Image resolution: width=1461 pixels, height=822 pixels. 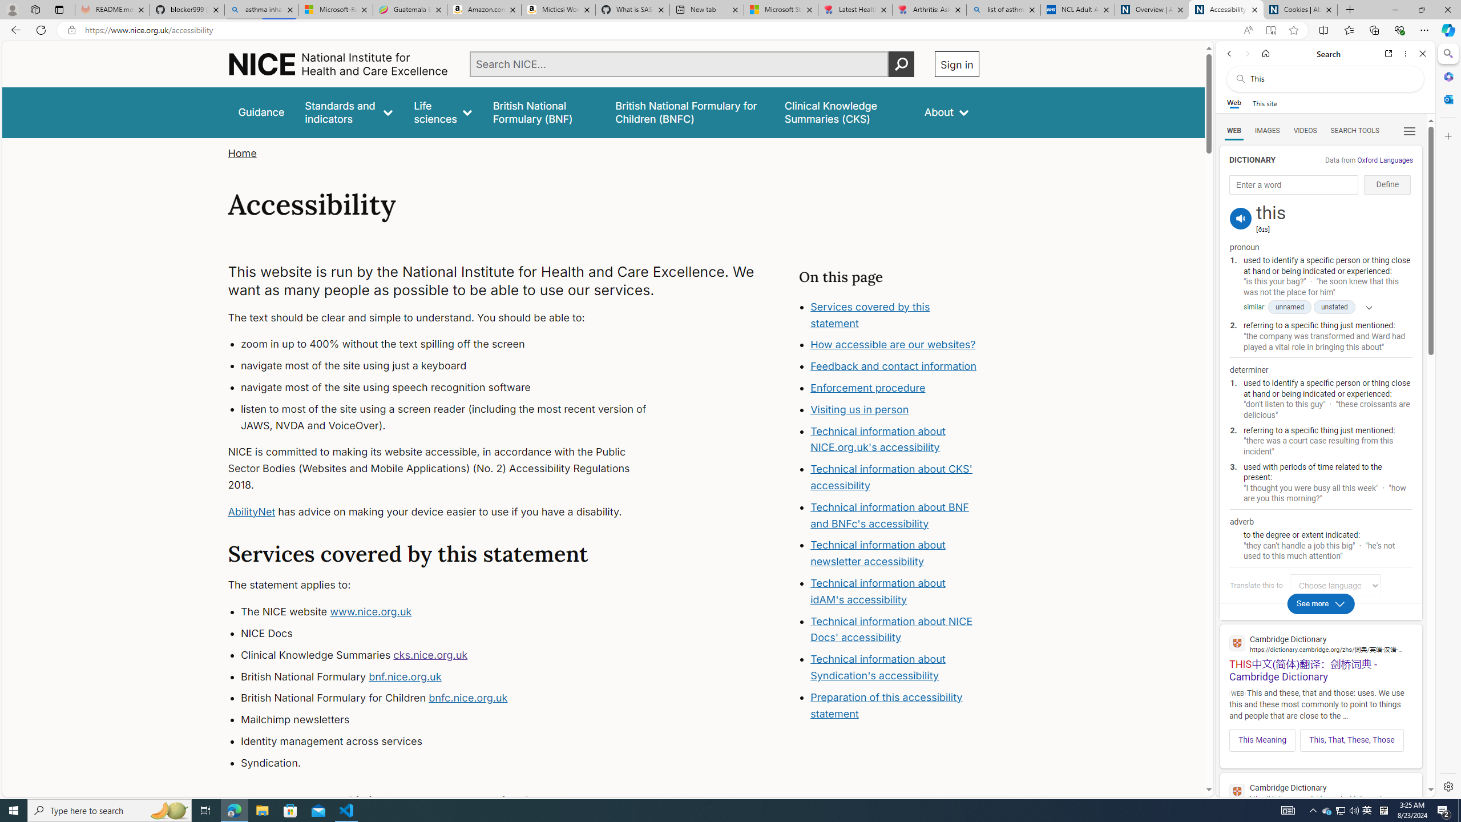 I want to click on Enter Immersive Reader (F9), so click(x=1270, y=30).